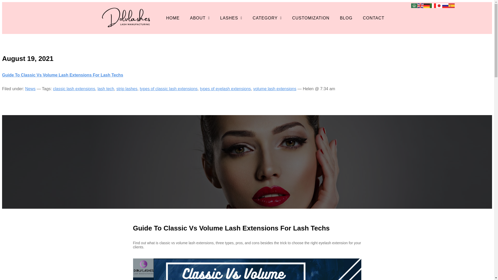 The height and width of the screenshot is (280, 498). I want to click on Japanese, so click(439, 5).